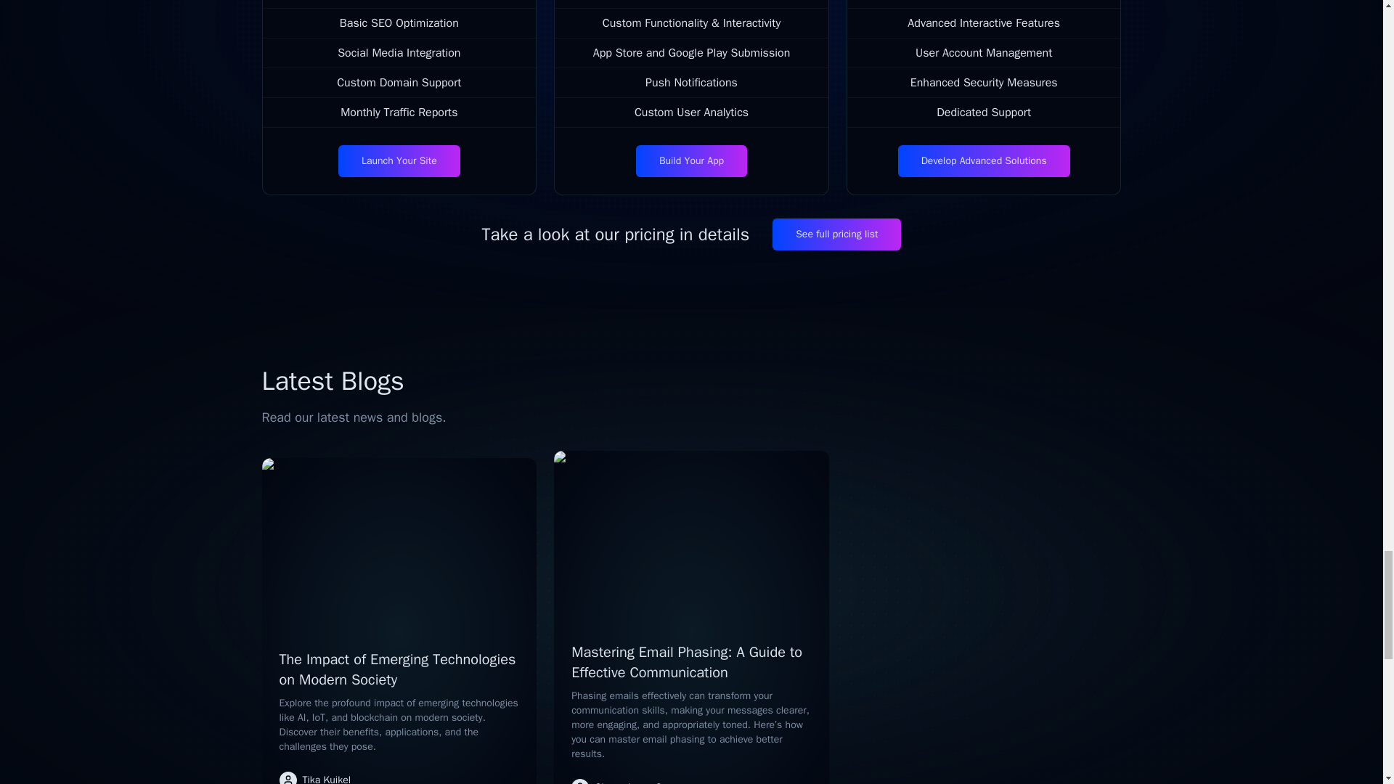 The height and width of the screenshot is (784, 1394). Describe the element at coordinates (687, 662) in the screenshot. I see `Mastering Email Phasing: A Guide to Effective Communication` at that location.